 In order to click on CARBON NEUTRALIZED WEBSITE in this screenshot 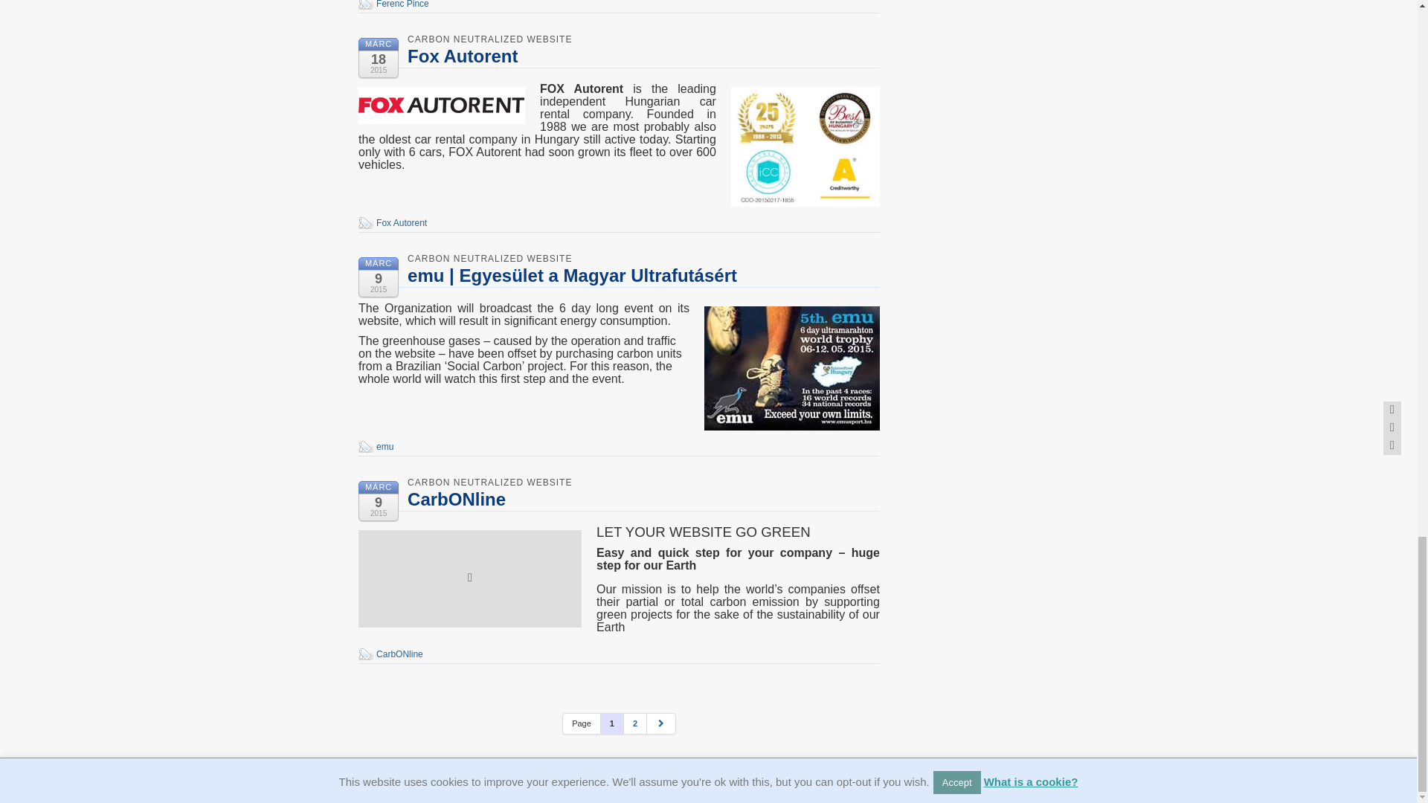, I will do `click(489, 239)`.